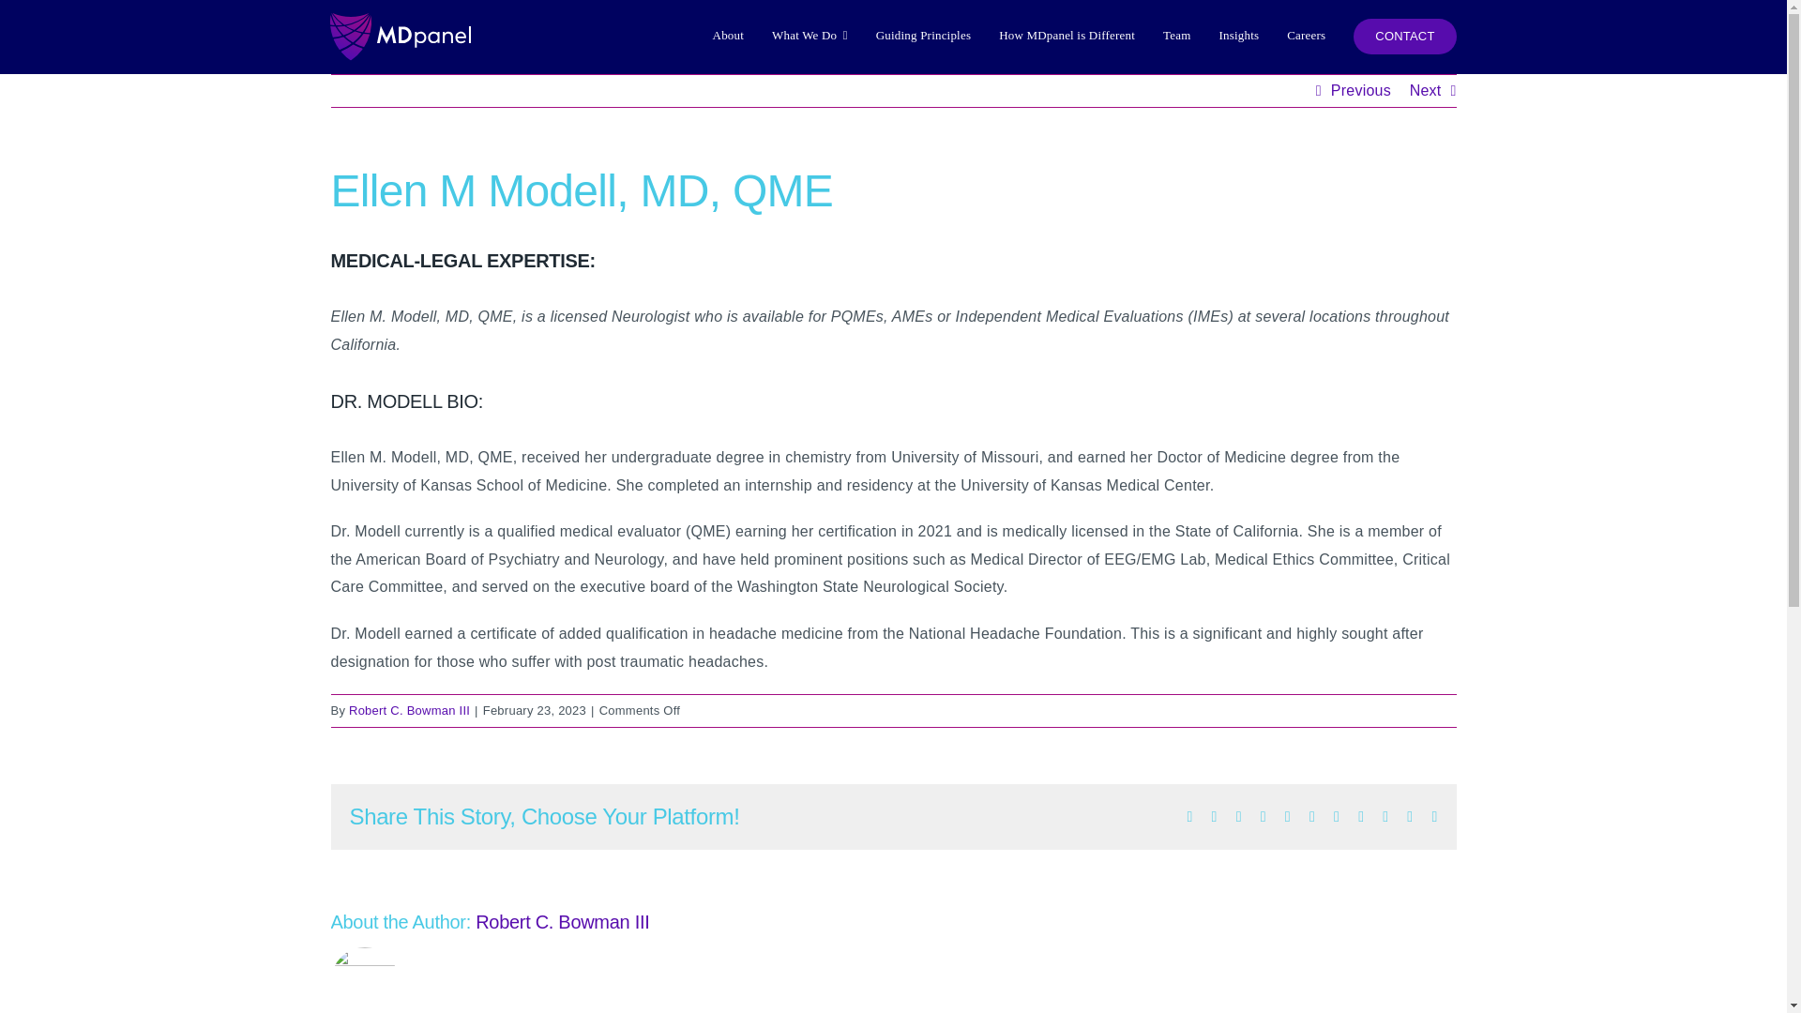  I want to click on What We Do, so click(810, 36).